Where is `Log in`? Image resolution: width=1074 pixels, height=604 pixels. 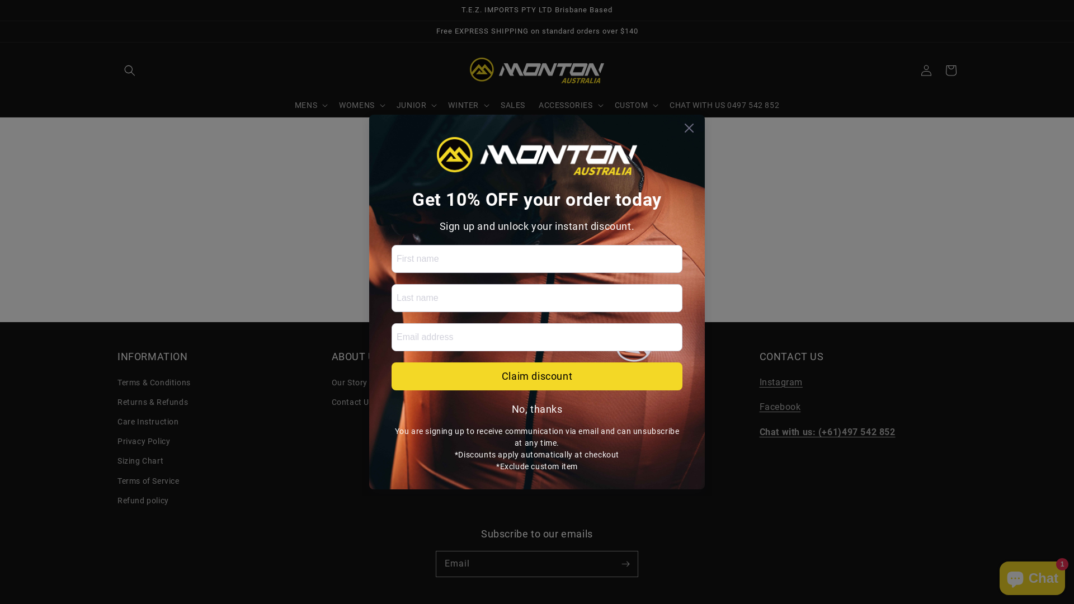 Log in is located at coordinates (926, 70).